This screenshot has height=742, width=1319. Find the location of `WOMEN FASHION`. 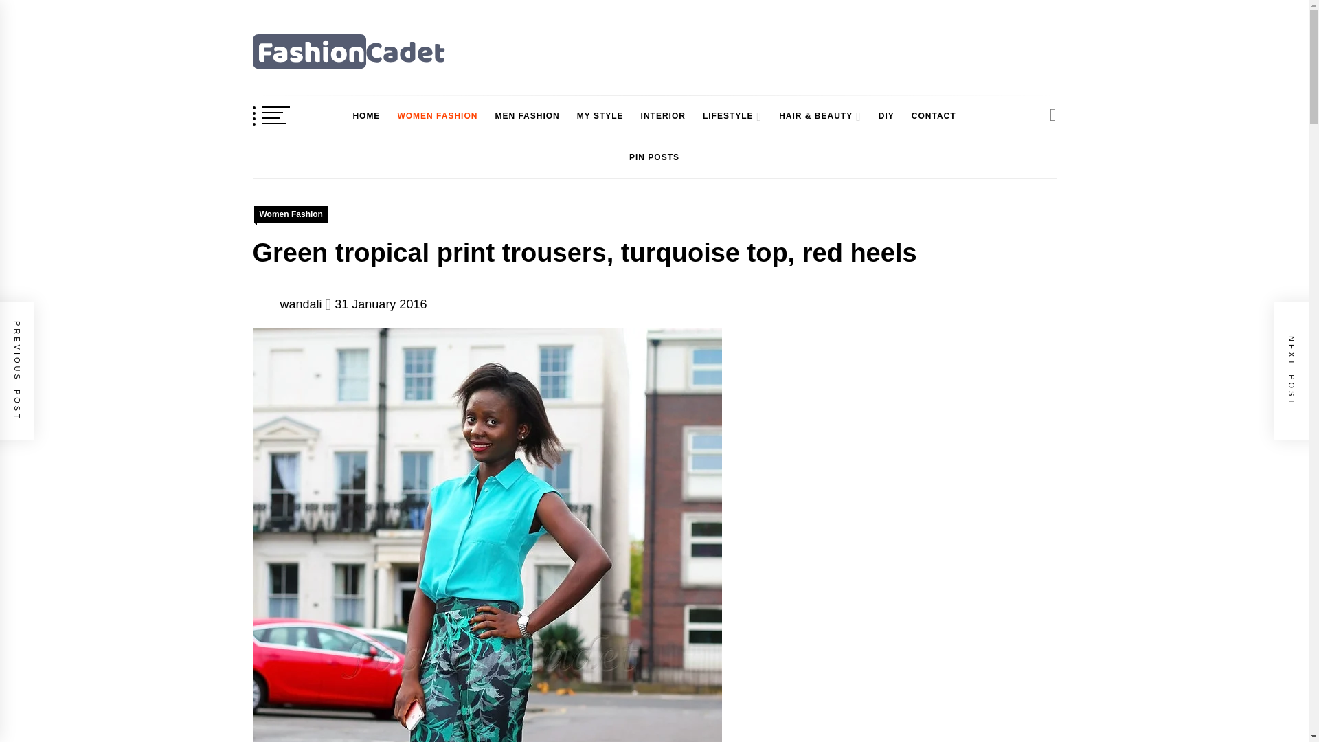

WOMEN FASHION is located at coordinates (437, 116).